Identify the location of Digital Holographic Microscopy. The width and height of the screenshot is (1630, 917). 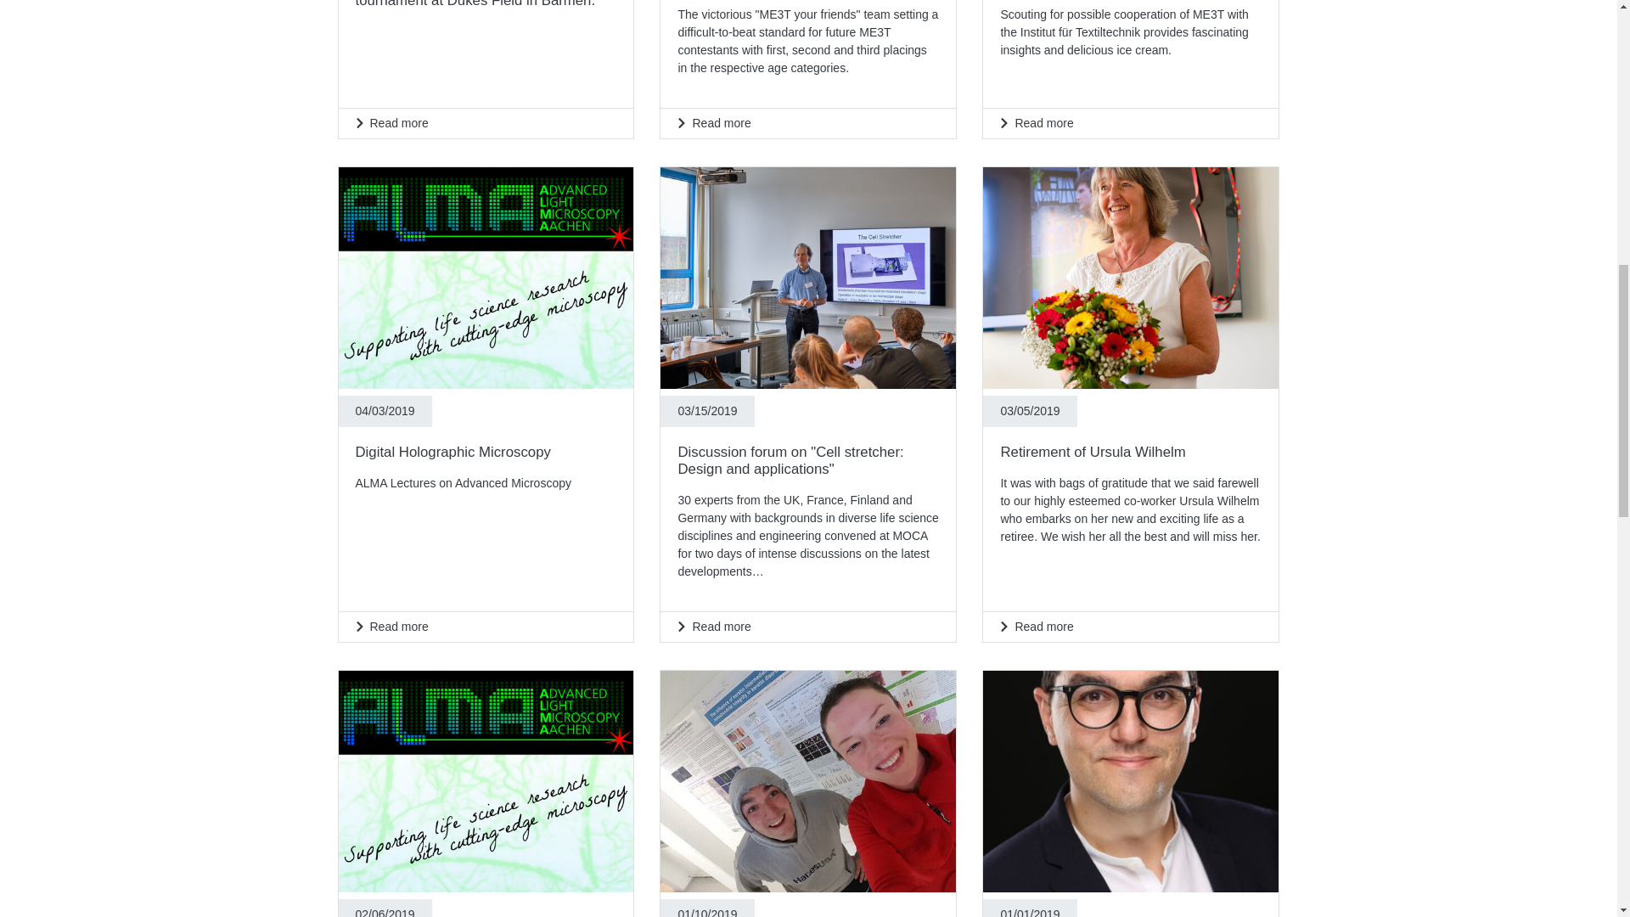
(486, 627).